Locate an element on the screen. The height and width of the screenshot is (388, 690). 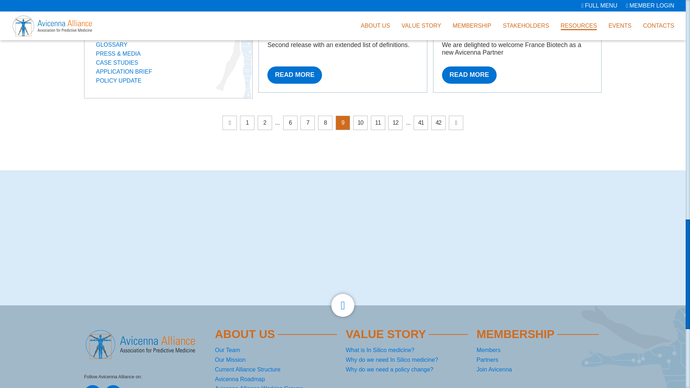
France Biotech is a new Avicenna Partner! is located at coordinates (469, 75).